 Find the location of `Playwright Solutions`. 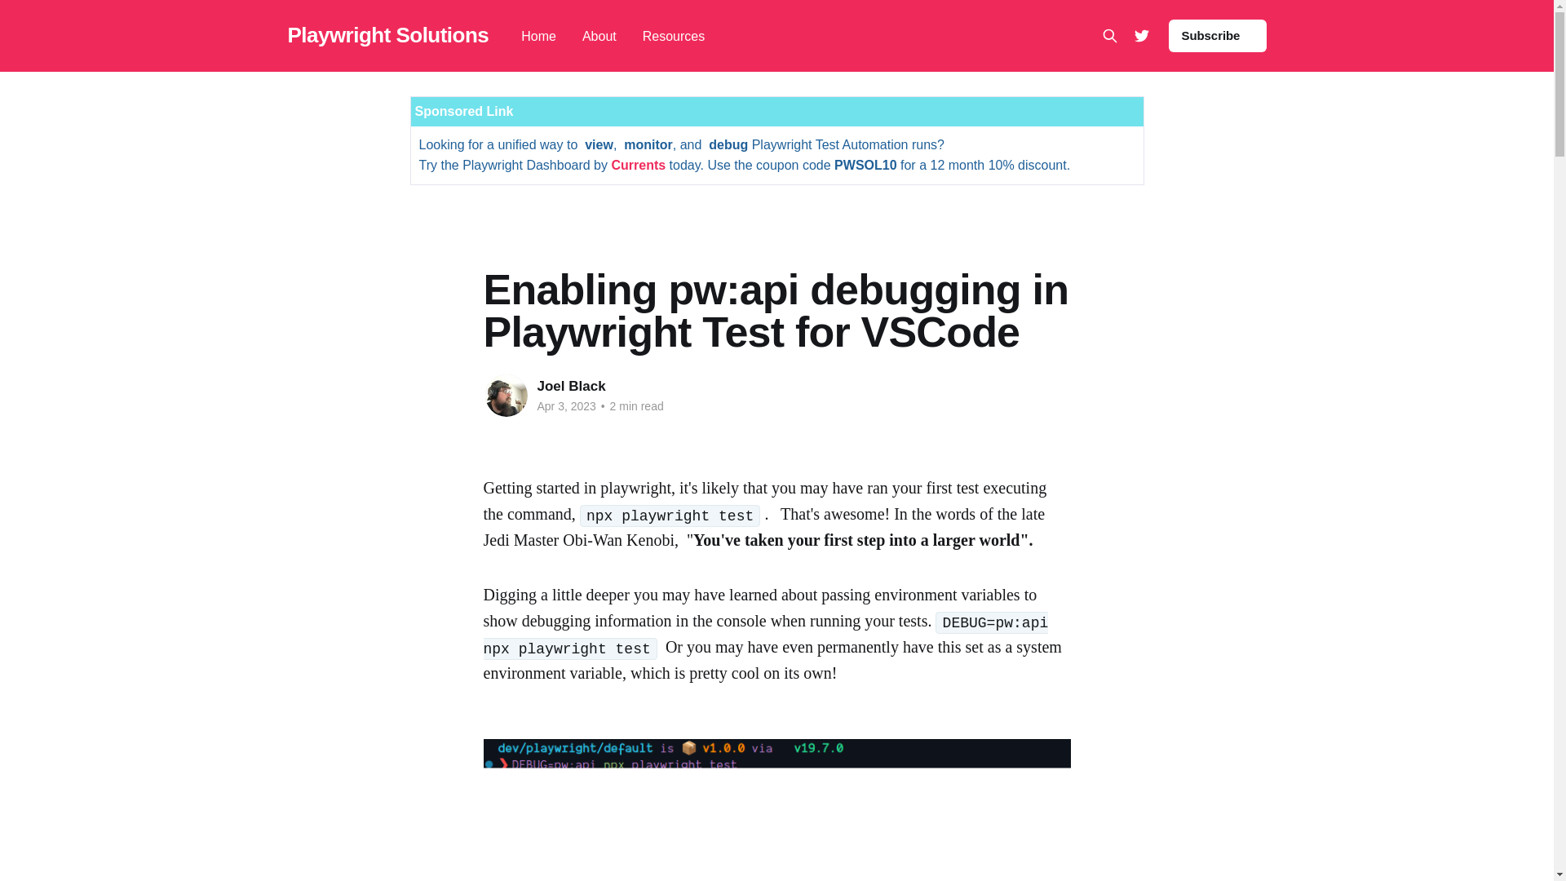

Playwright Solutions is located at coordinates (387, 36).